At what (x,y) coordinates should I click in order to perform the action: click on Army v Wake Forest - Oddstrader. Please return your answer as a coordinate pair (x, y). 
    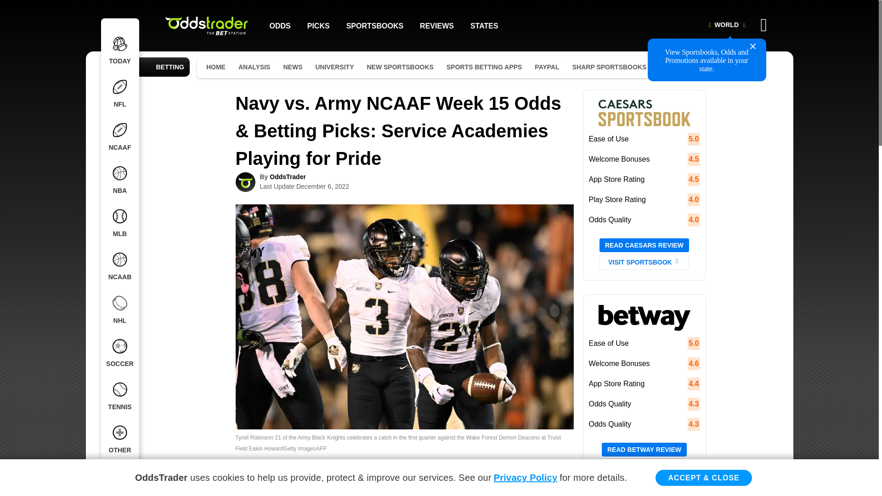
    Looking at the image, I should click on (404, 423).